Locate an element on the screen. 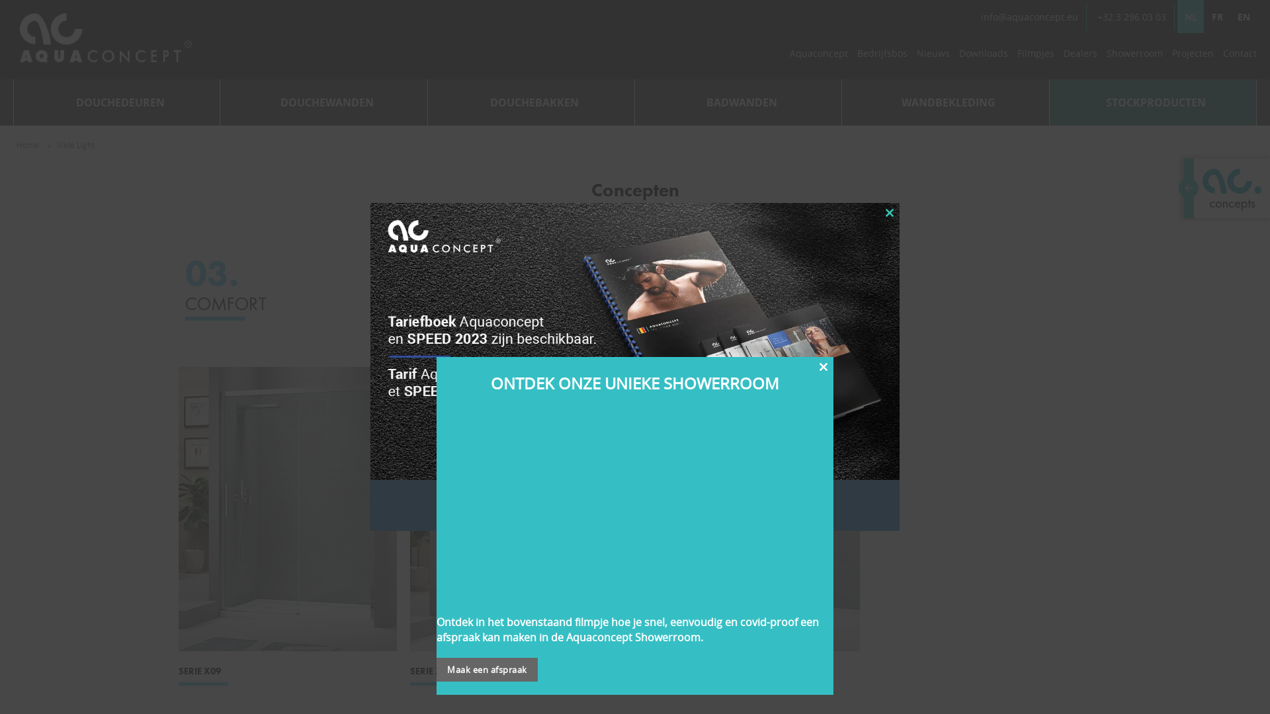 Image resolution: width=1270 pixels, height=714 pixels. Projecten is located at coordinates (1193, 57).